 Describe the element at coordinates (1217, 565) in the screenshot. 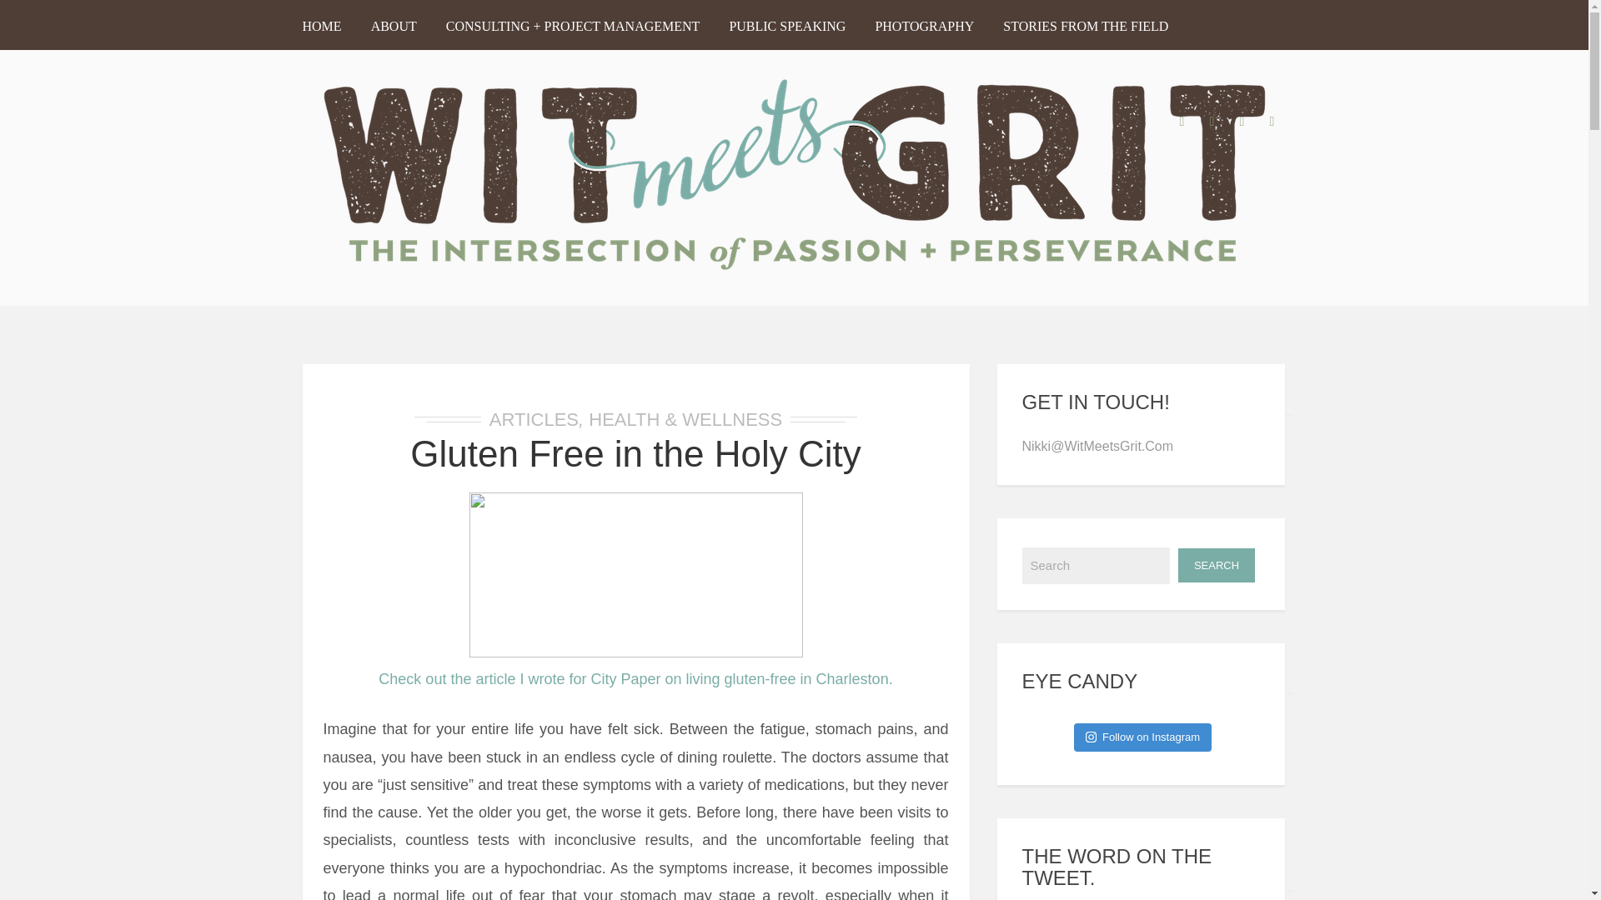

I see `Search` at that location.